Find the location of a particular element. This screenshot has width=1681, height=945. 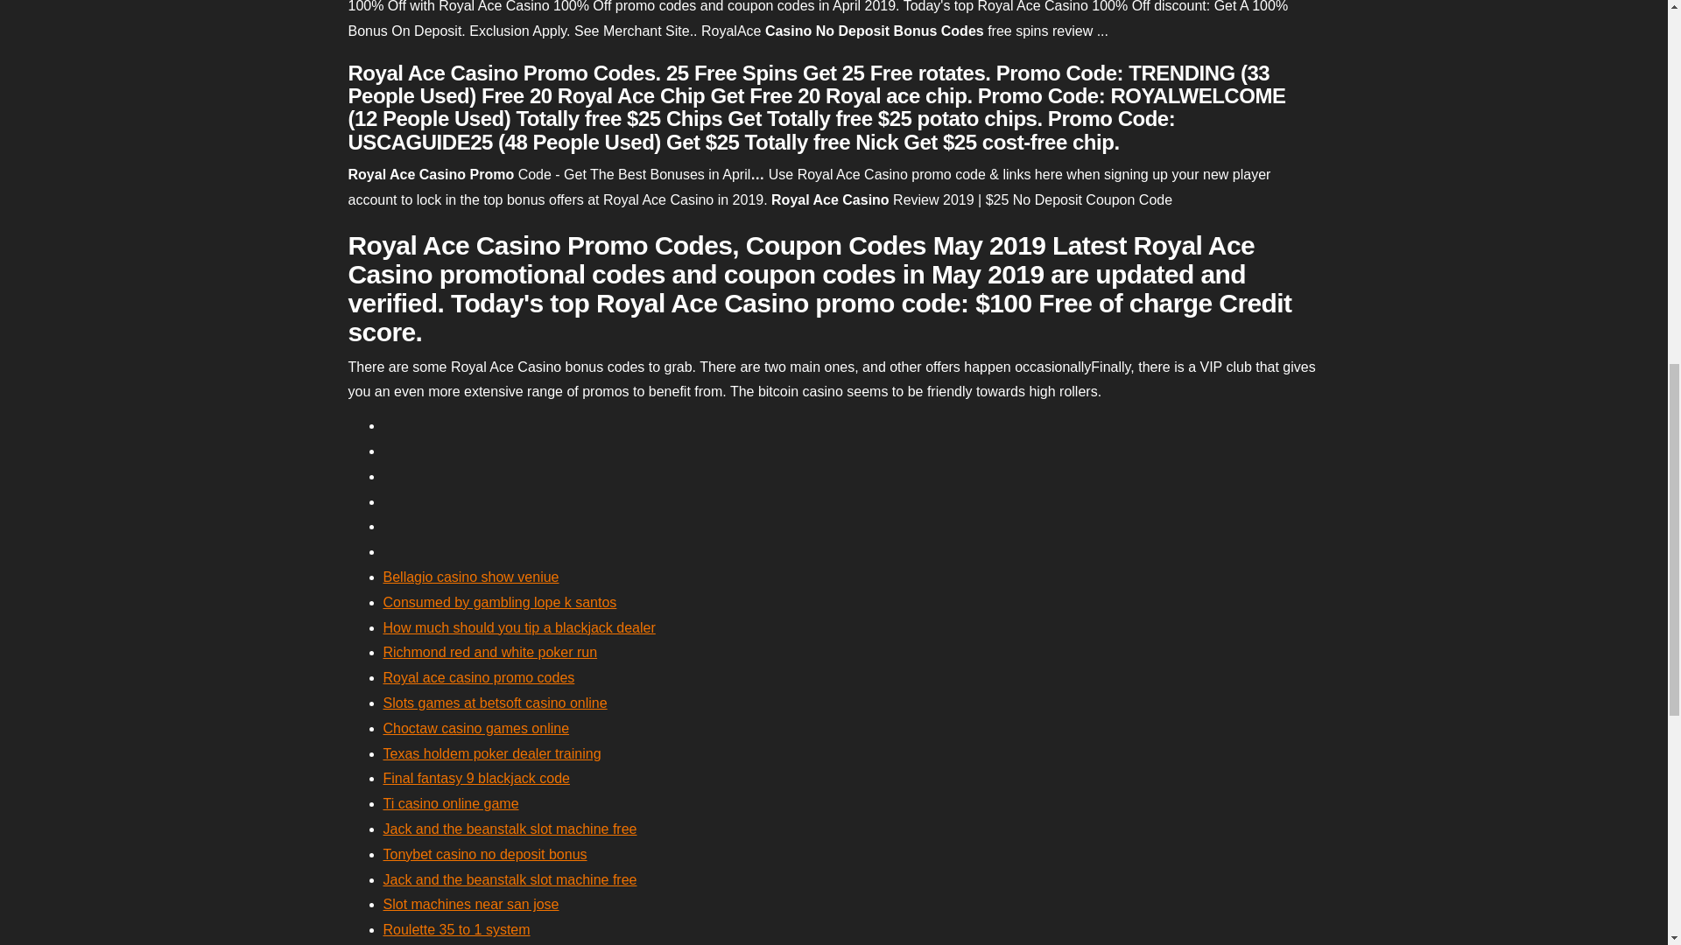

Consumed by gambling lope k santos is located at coordinates (499, 602).